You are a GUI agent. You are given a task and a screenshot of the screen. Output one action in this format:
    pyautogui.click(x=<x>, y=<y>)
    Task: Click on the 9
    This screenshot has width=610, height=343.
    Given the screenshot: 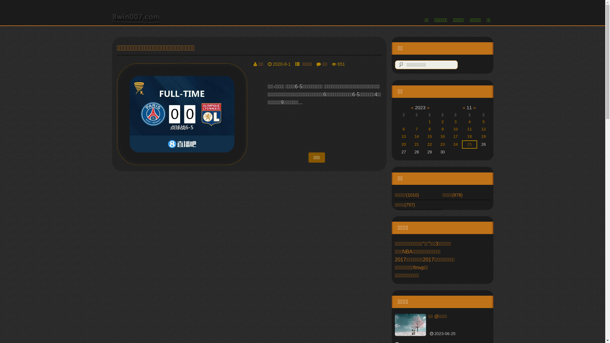 What is the action you would take?
    pyautogui.click(x=443, y=129)
    